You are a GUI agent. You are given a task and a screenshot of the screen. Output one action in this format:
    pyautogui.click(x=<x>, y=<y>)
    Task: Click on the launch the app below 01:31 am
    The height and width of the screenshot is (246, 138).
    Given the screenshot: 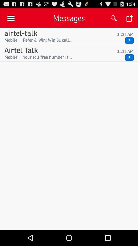 What is the action you would take?
    pyautogui.click(x=73, y=57)
    